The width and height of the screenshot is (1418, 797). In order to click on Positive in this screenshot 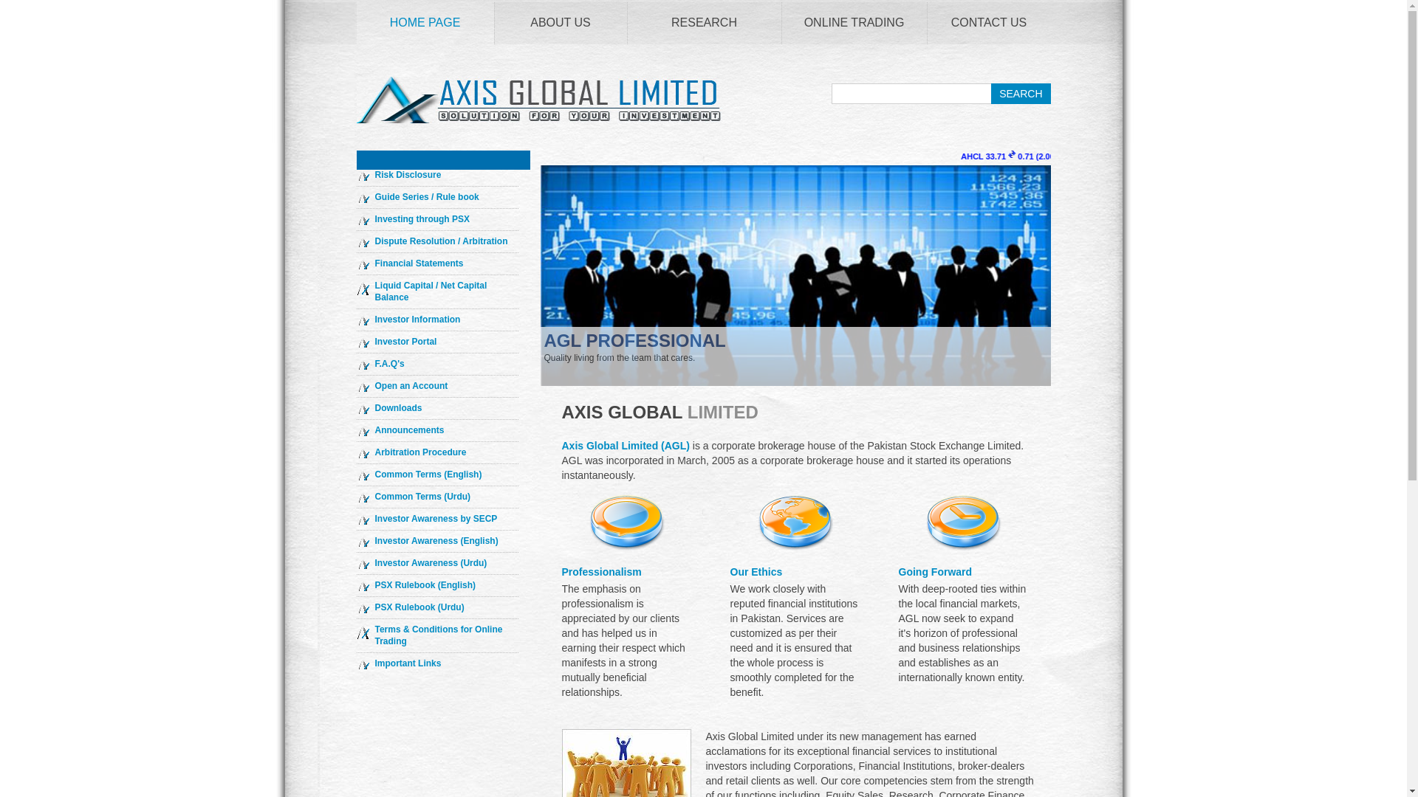, I will do `click(1282, 153)`.